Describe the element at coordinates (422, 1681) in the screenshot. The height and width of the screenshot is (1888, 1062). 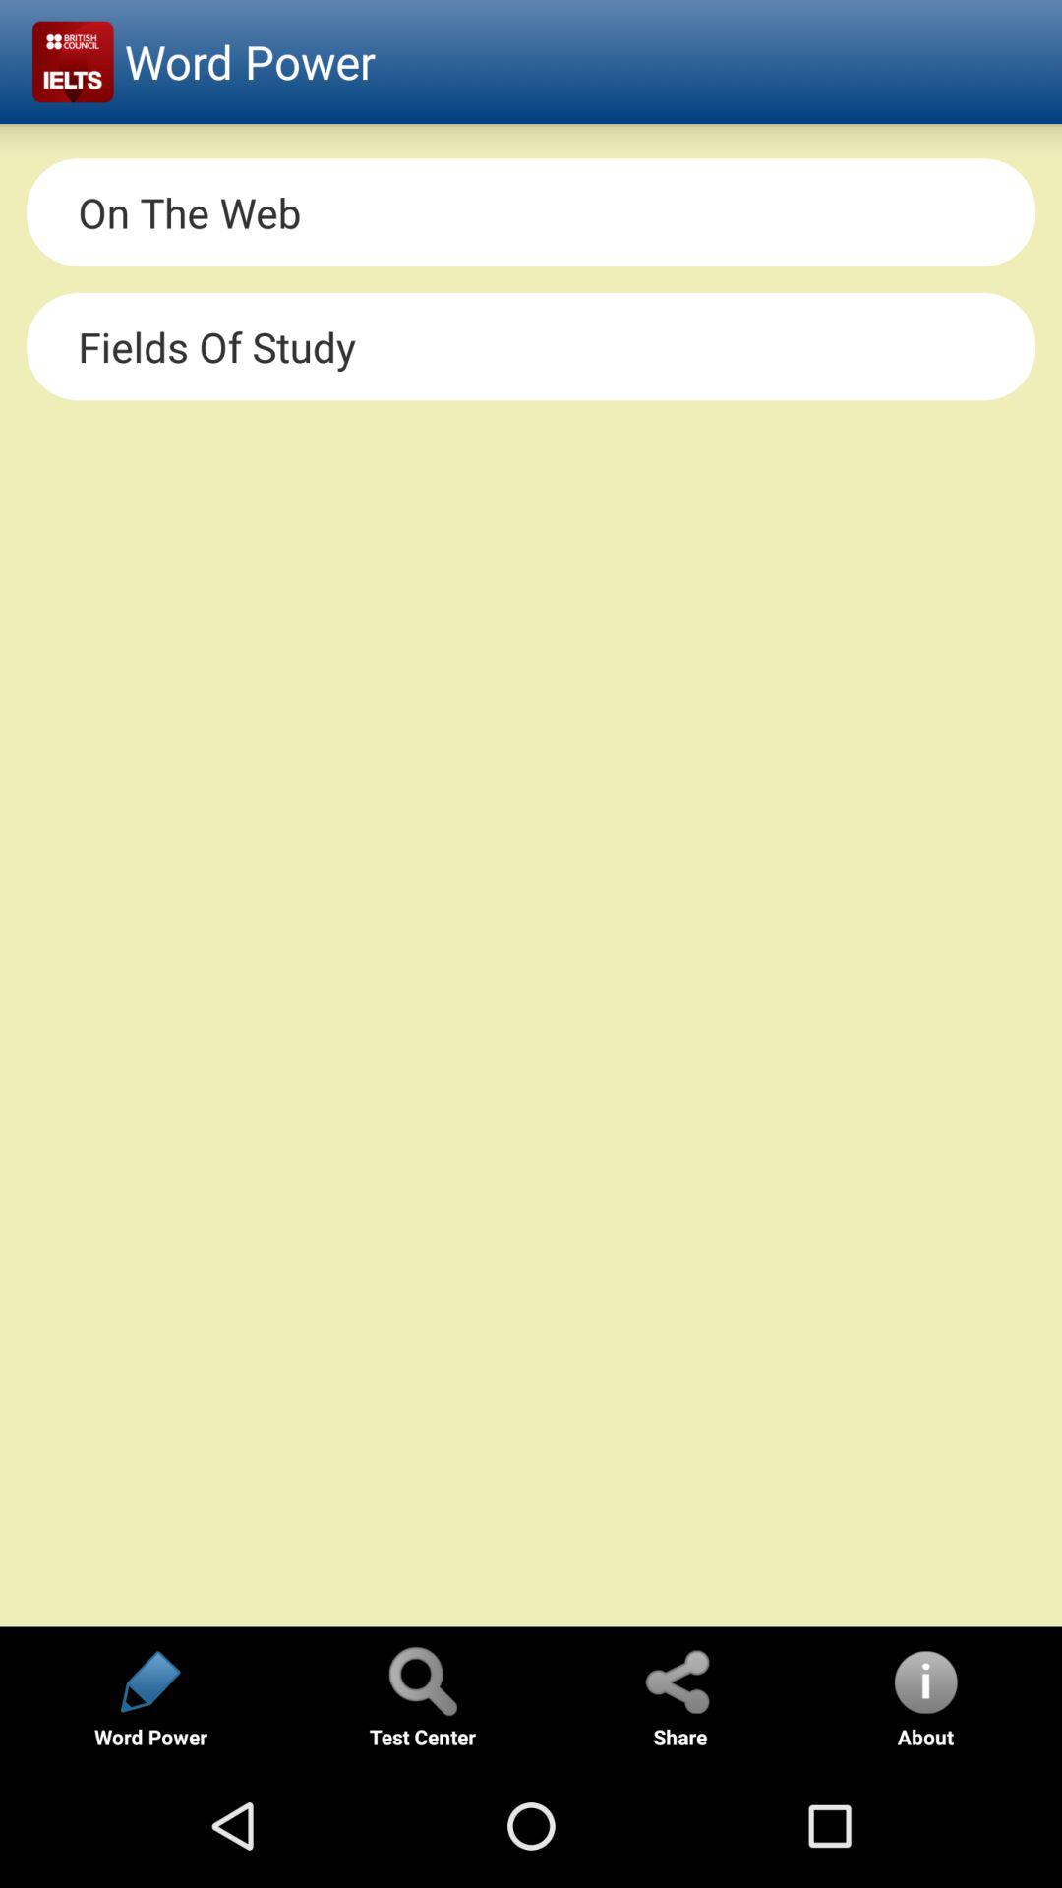
I see `search test center` at that location.